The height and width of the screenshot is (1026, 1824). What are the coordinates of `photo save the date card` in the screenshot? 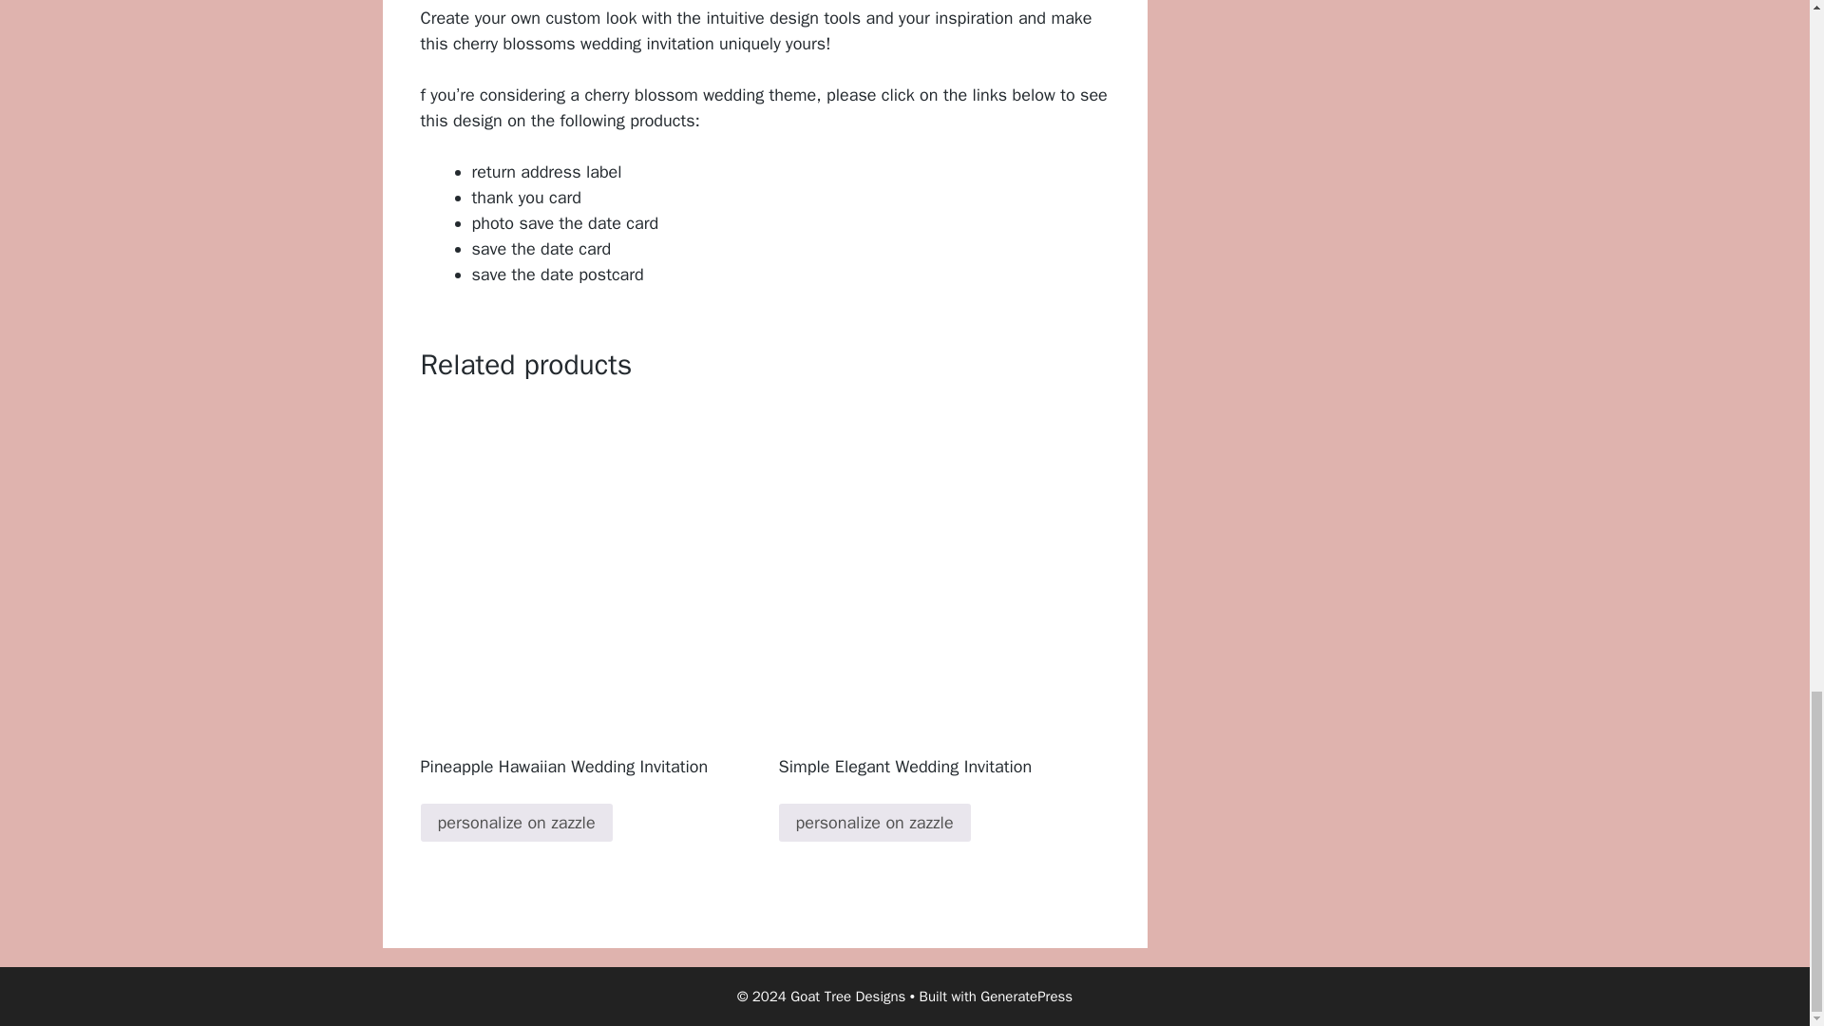 It's located at (564, 222).